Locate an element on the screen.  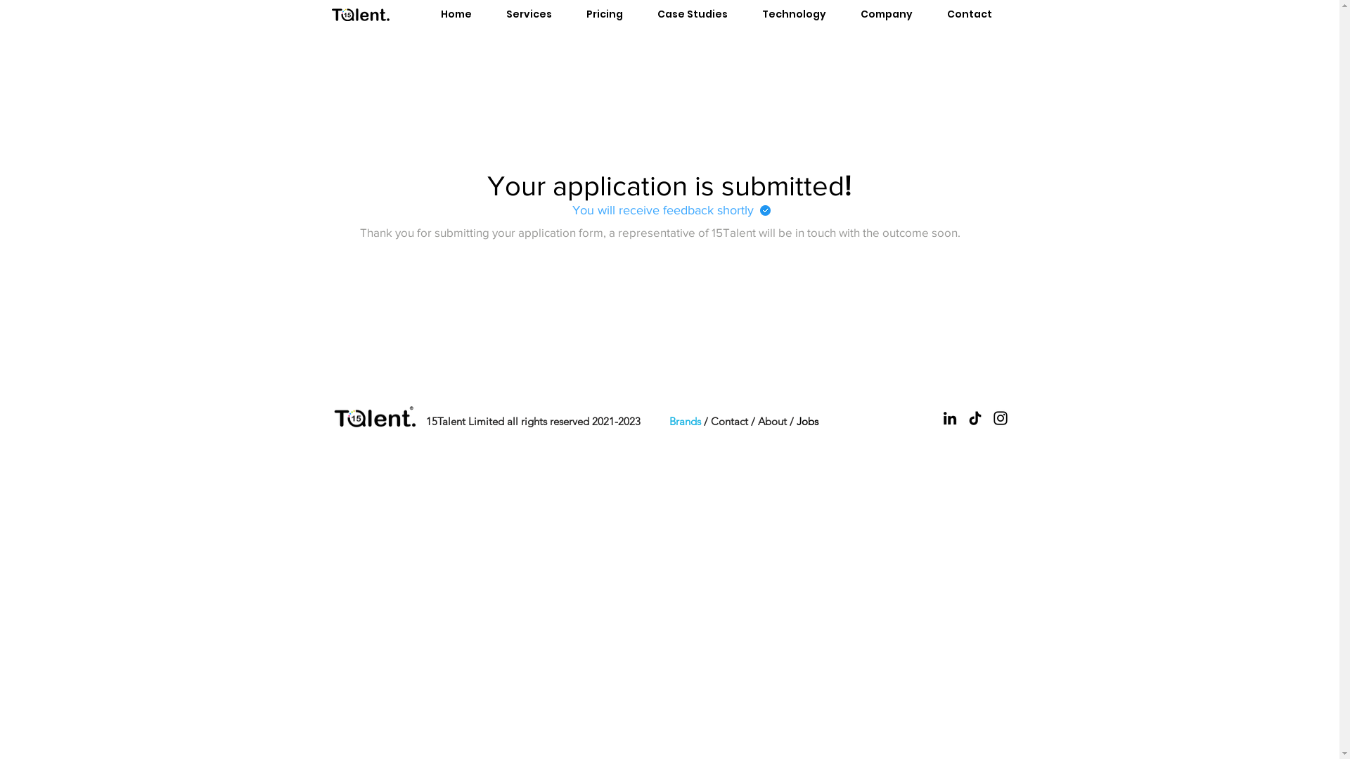
Contact is located at coordinates (730, 422).